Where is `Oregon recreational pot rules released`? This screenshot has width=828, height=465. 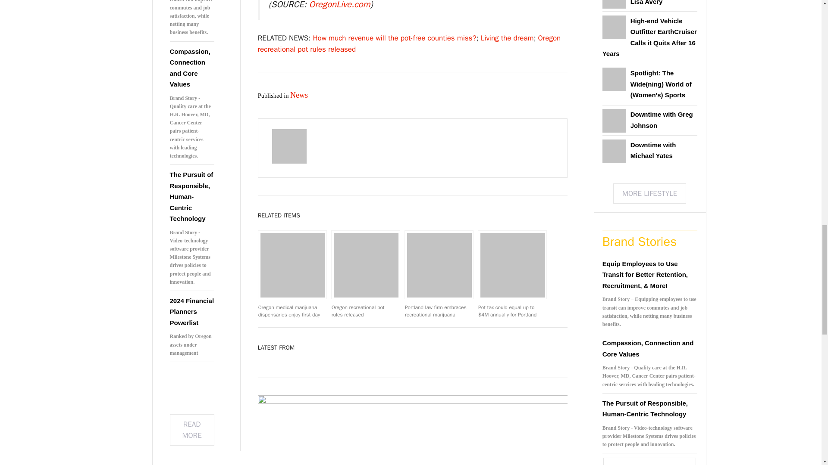 Oregon recreational pot rules released is located at coordinates (366, 264).